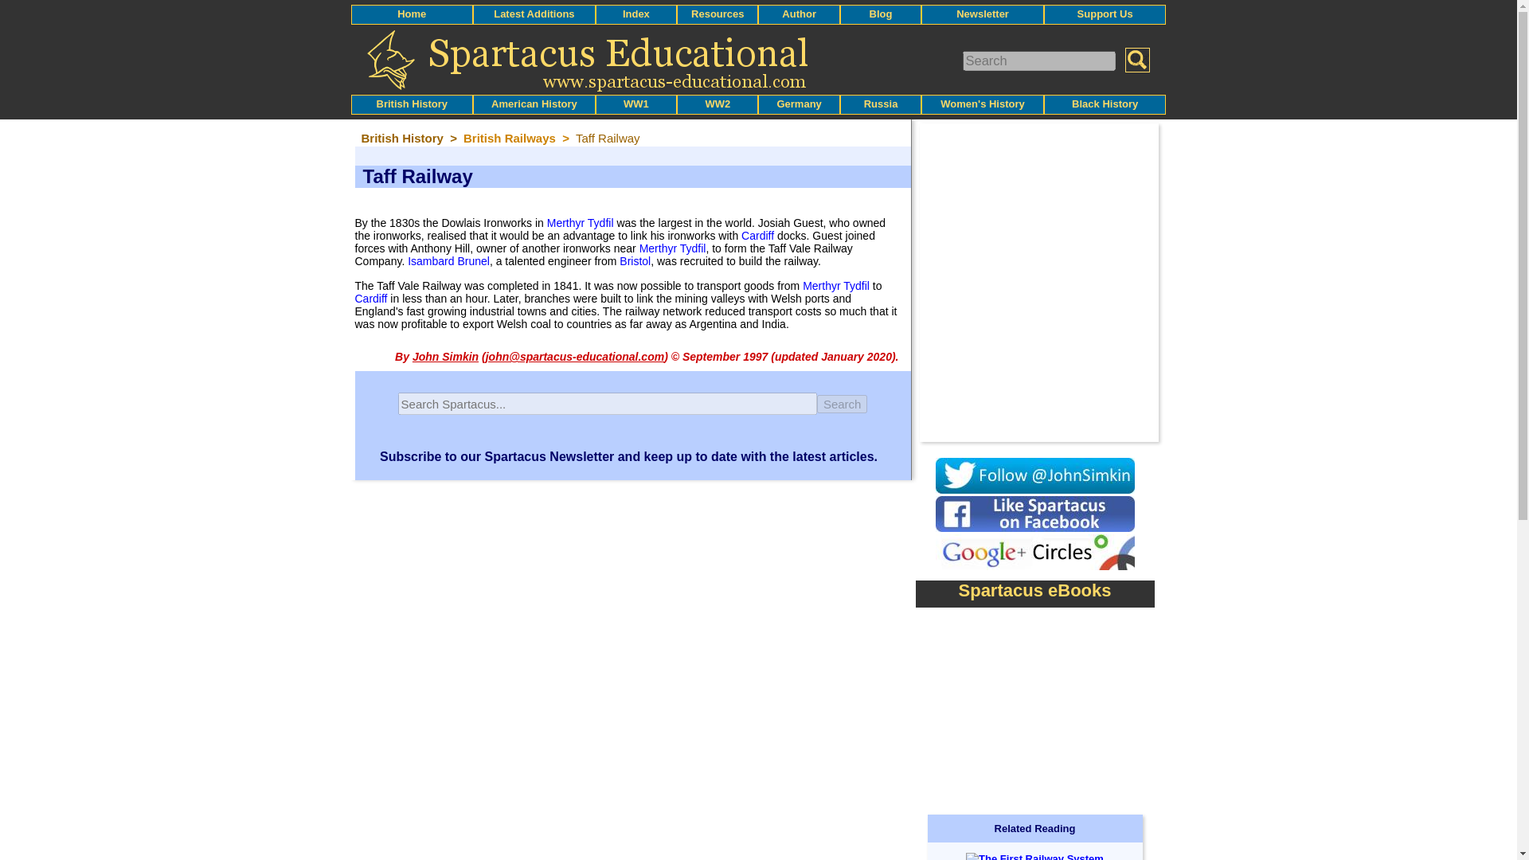  I want to click on Support Us, so click(1105, 13).